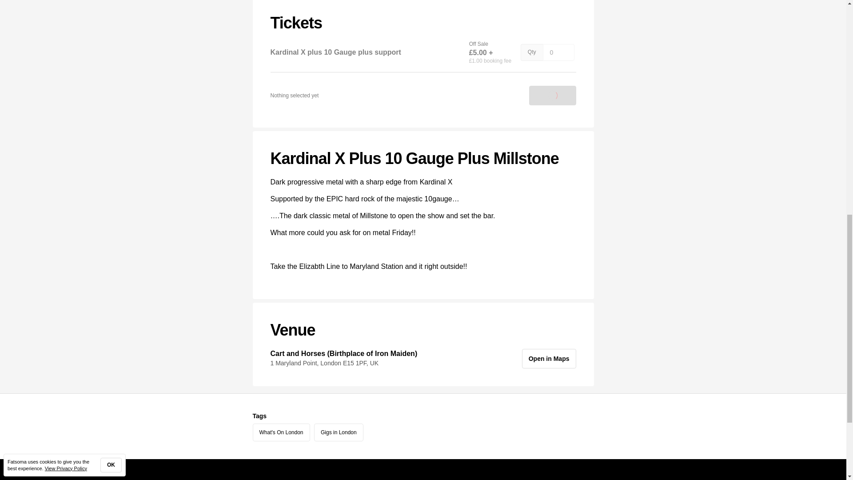 This screenshot has width=853, height=480. Describe the element at coordinates (553, 95) in the screenshot. I see `Loading...` at that location.